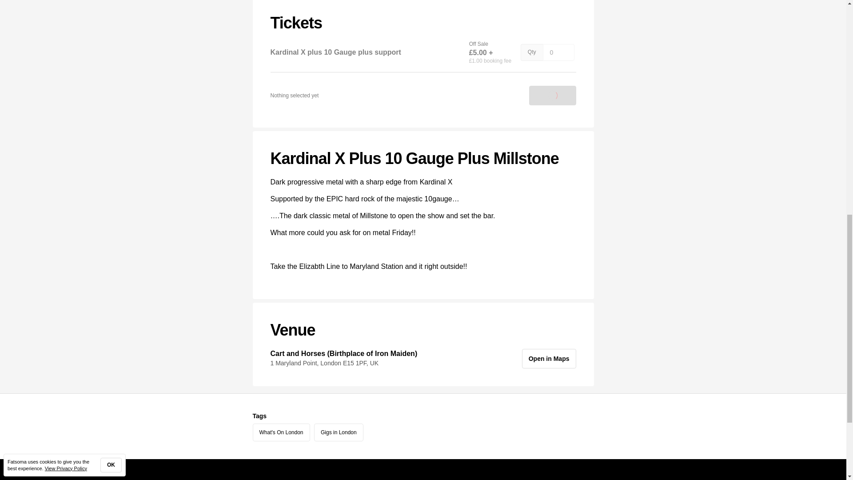 This screenshot has width=853, height=480. Describe the element at coordinates (553, 95) in the screenshot. I see `Loading...` at that location.